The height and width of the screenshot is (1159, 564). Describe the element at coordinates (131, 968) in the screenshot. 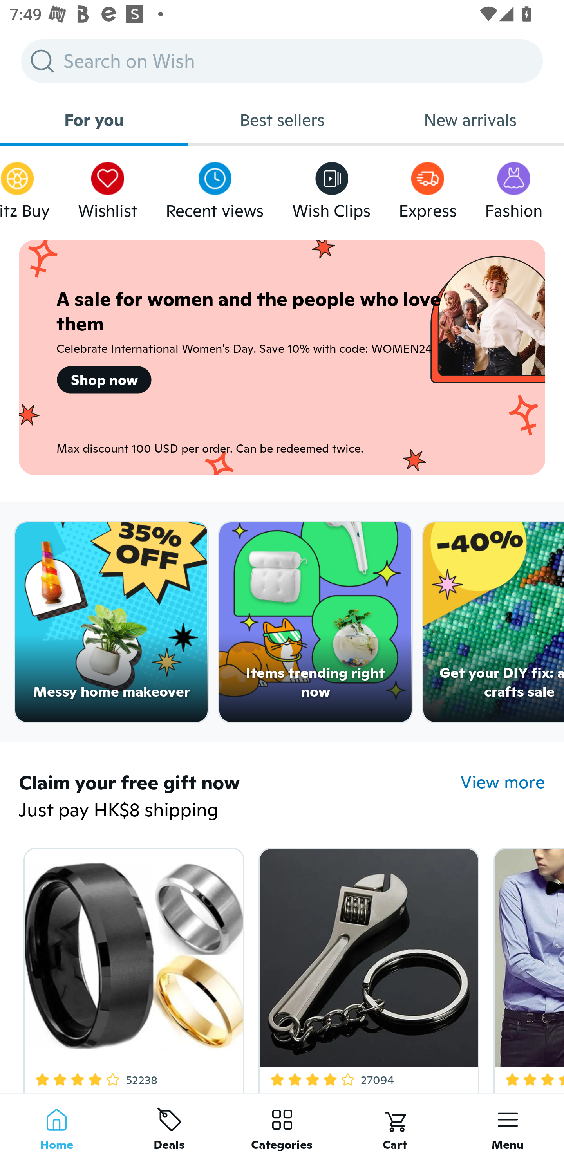

I see `4.2 Star Rating 52238 Free` at that location.